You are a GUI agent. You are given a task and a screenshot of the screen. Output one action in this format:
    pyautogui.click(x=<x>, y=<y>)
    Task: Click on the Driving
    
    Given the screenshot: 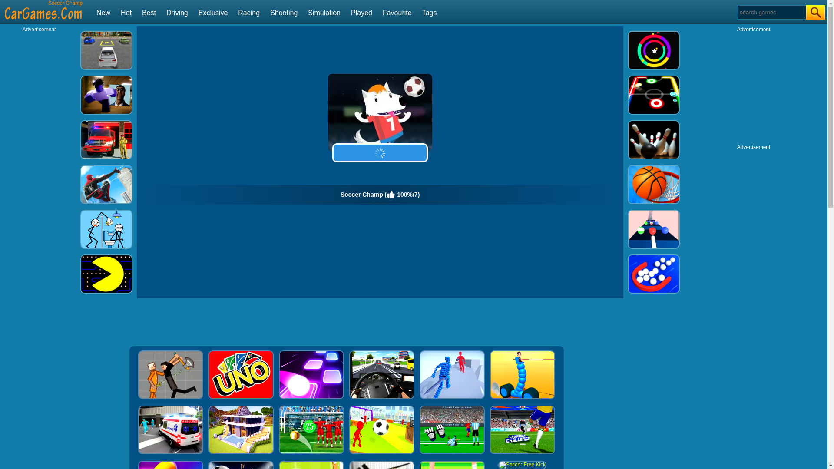 What is the action you would take?
    pyautogui.click(x=177, y=12)
    